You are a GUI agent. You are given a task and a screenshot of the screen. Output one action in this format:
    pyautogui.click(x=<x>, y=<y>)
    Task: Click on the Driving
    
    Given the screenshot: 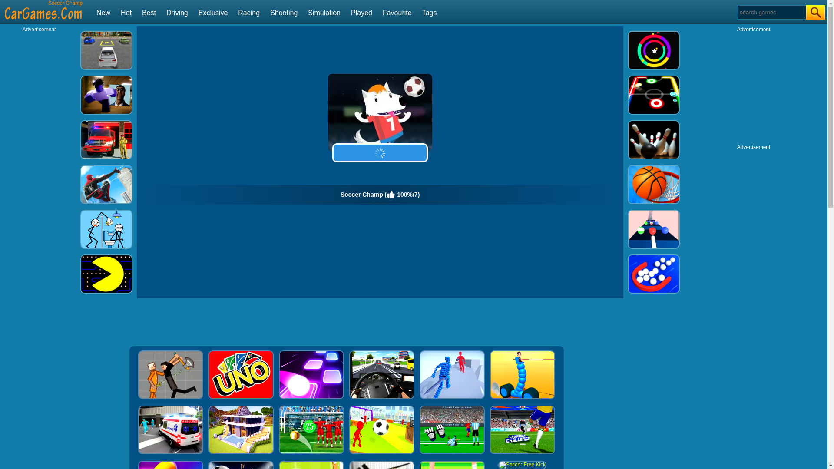 What is the action you would take?
    pyautogui.click(x=177, y=12)
    